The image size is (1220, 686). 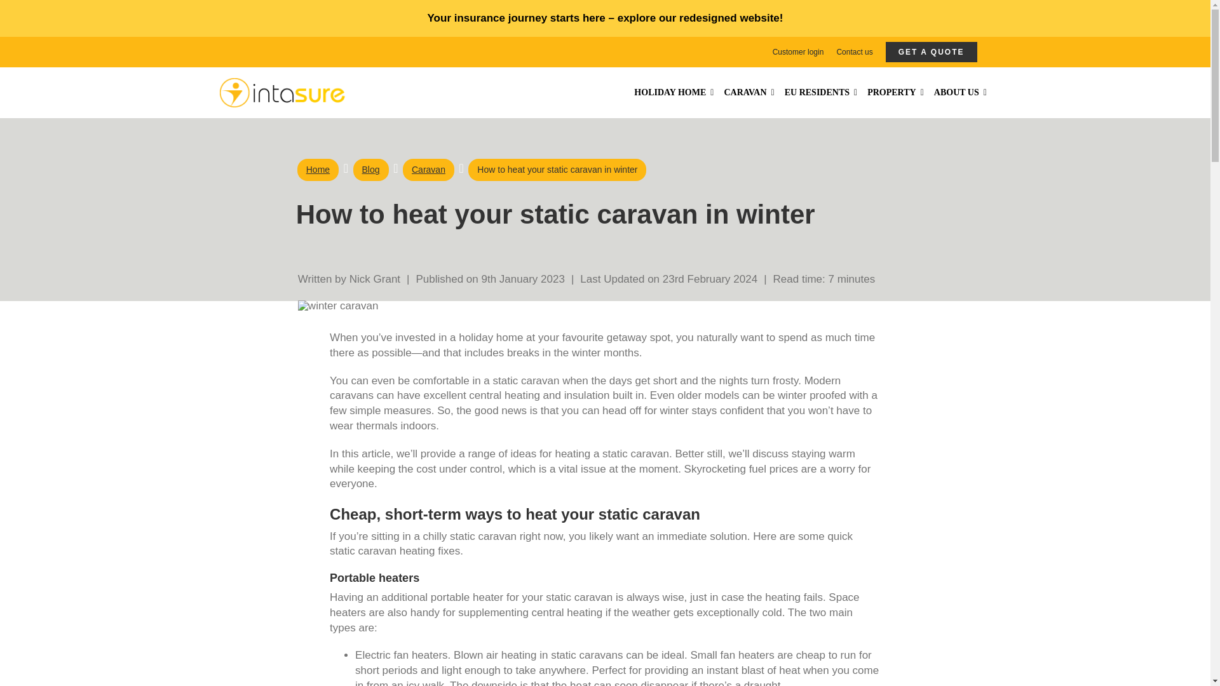 I want to click on CARAVAN, so click(x=749, y=93).